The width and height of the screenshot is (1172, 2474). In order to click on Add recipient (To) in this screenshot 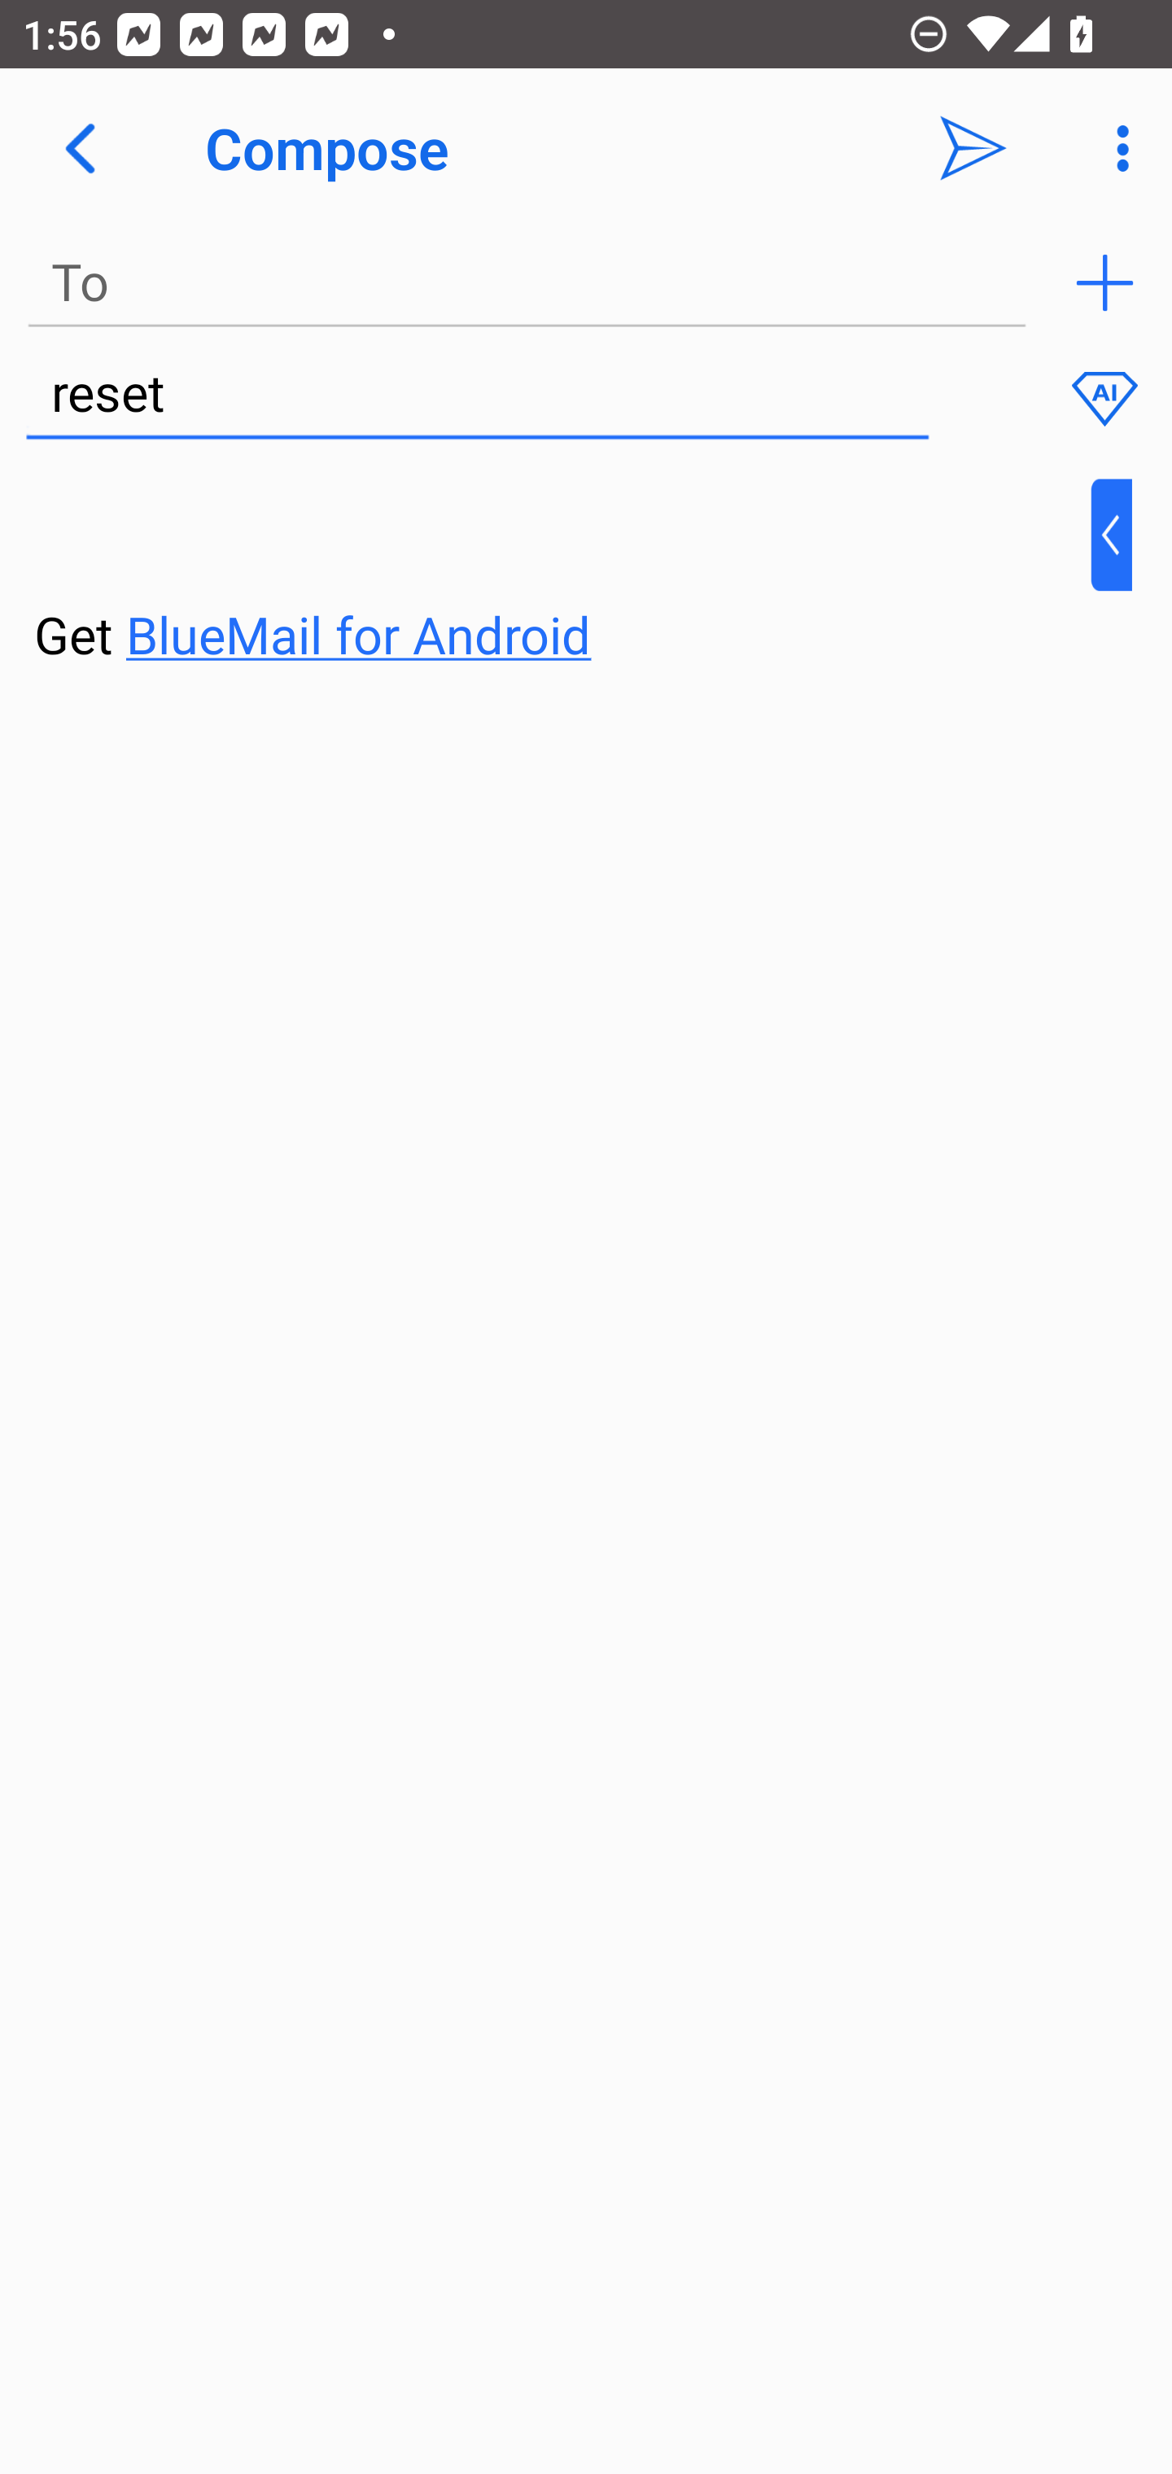, I will do `click(1104, 283)`.